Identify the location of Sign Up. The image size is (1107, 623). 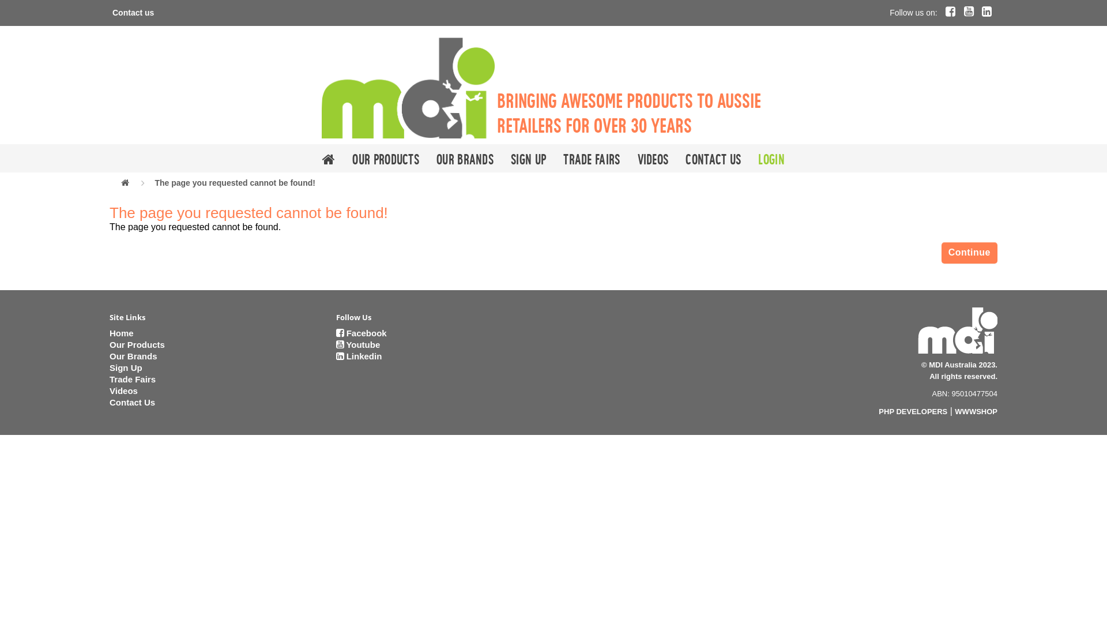
(126, 368).